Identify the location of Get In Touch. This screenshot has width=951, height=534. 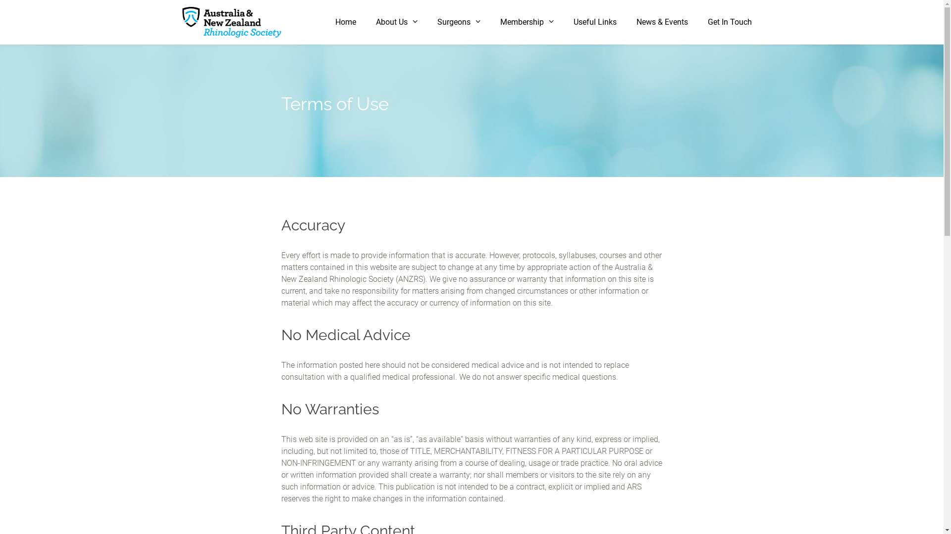
(729, 22).